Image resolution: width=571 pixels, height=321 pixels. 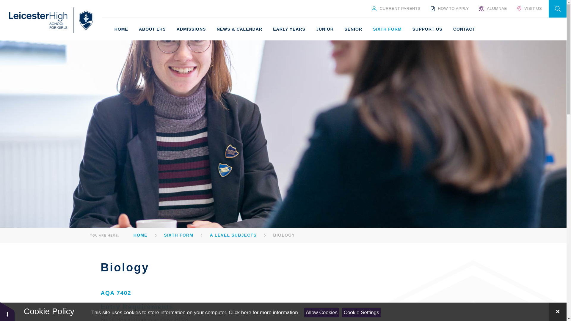 I want to click on ABOUT LHS, so click(x=152, y=29).